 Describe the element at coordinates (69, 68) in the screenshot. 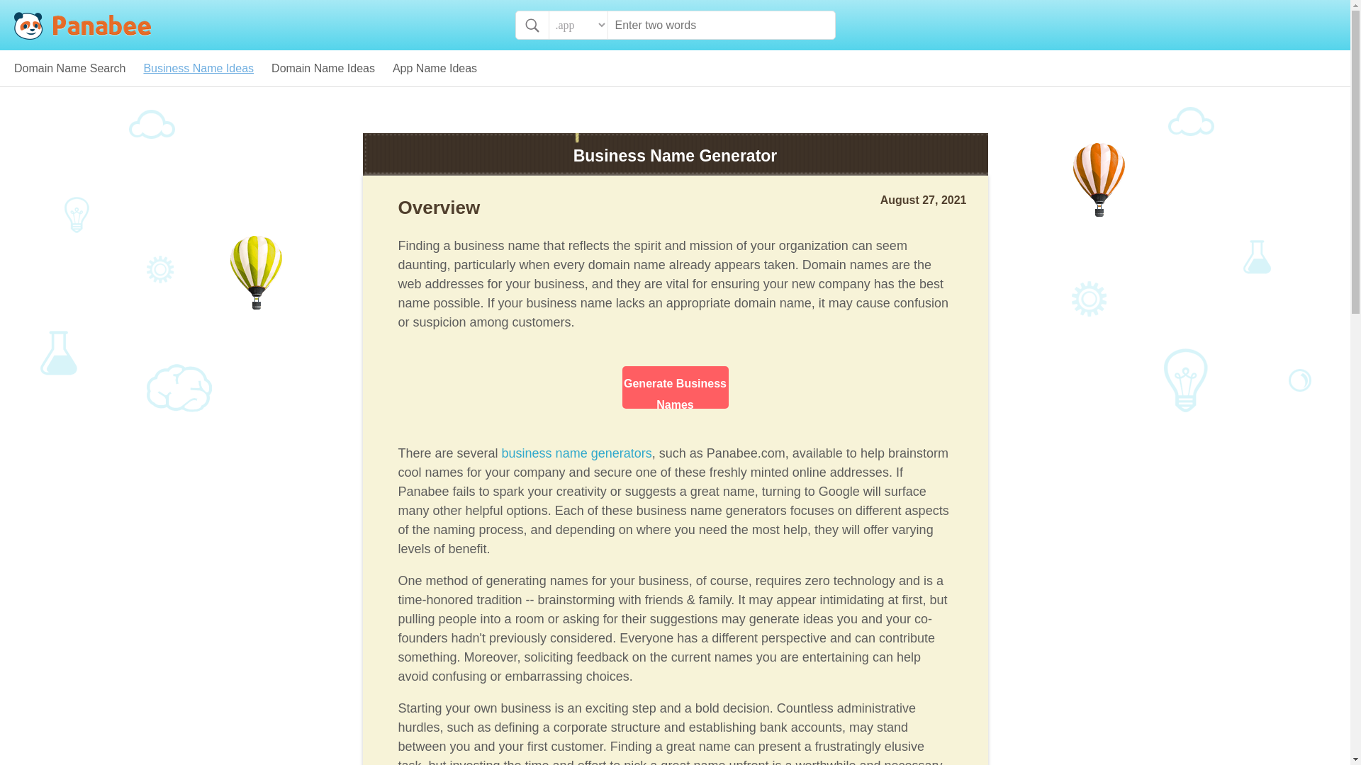

I see `Domain Name Search` at that location.